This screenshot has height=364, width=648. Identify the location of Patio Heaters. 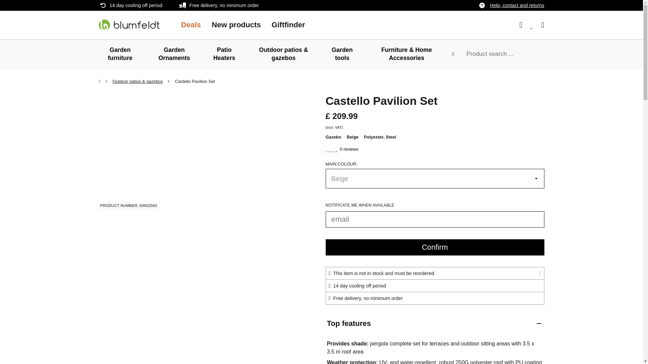
(224, 54).